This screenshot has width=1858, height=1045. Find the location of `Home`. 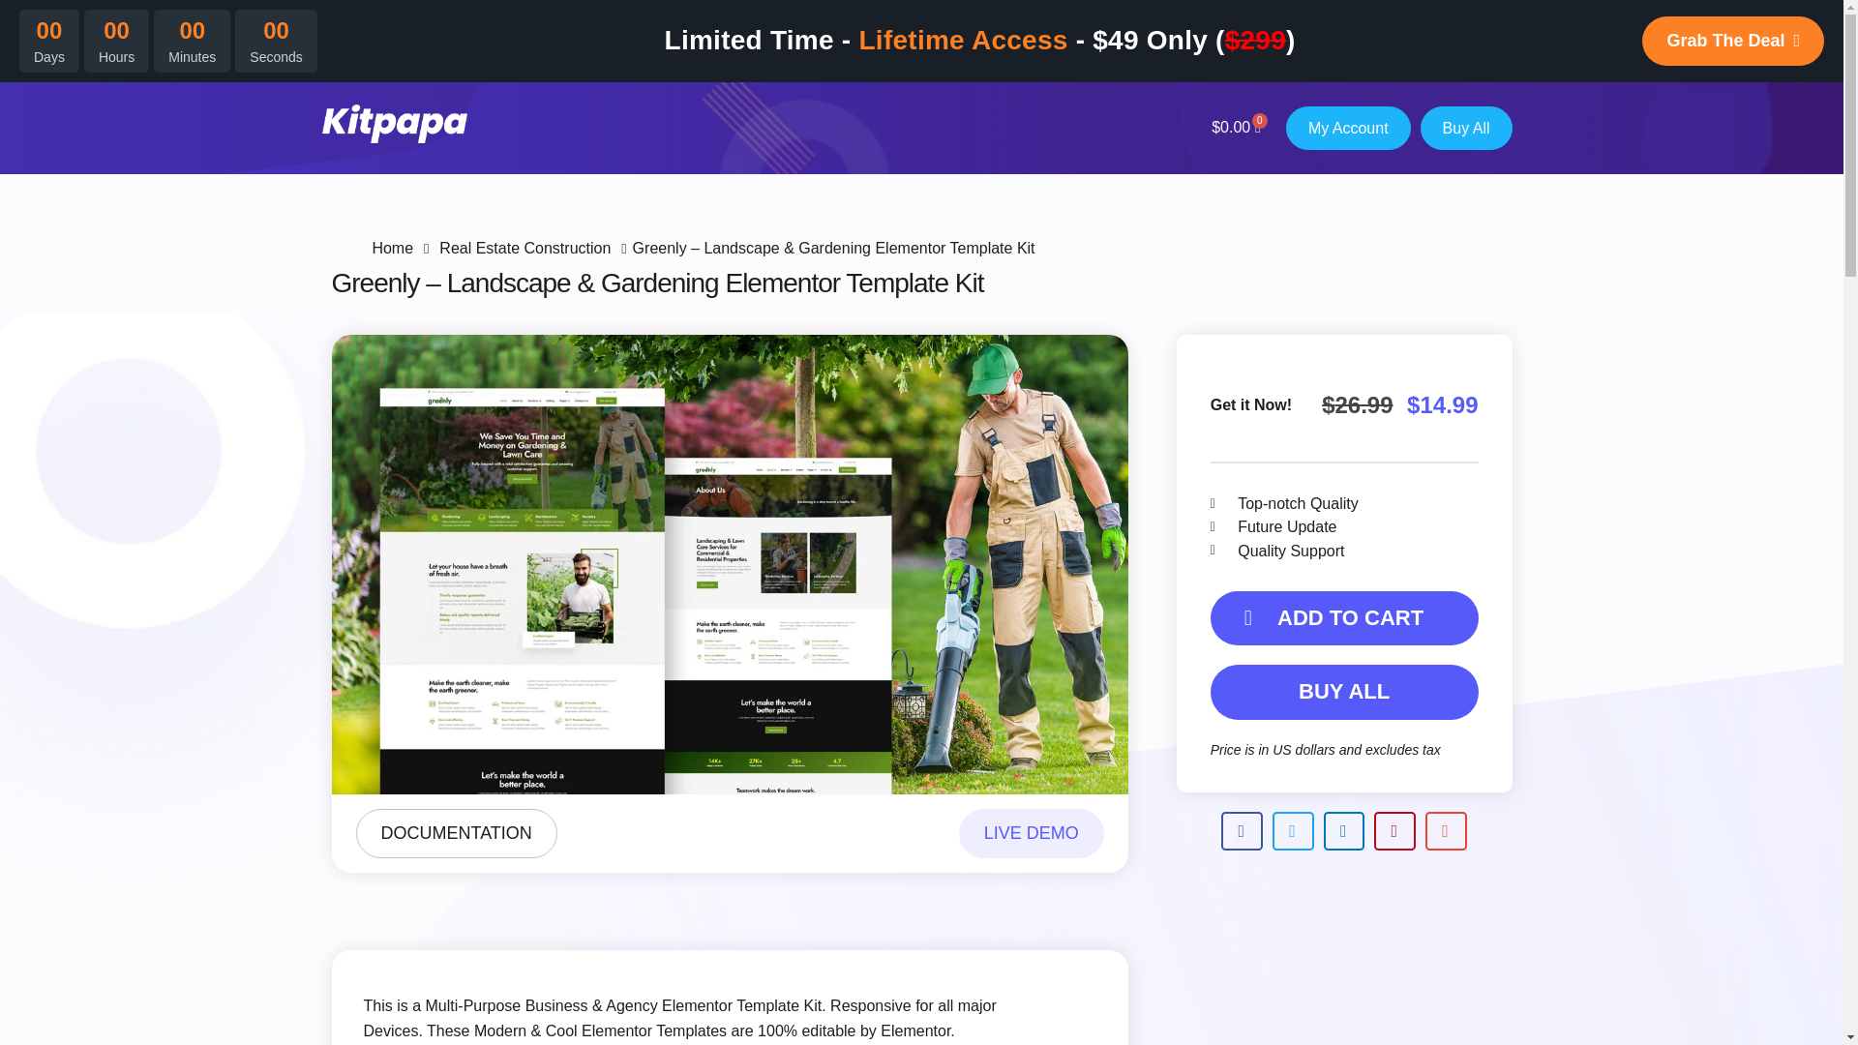

Home is located at coordinates (395, 248).